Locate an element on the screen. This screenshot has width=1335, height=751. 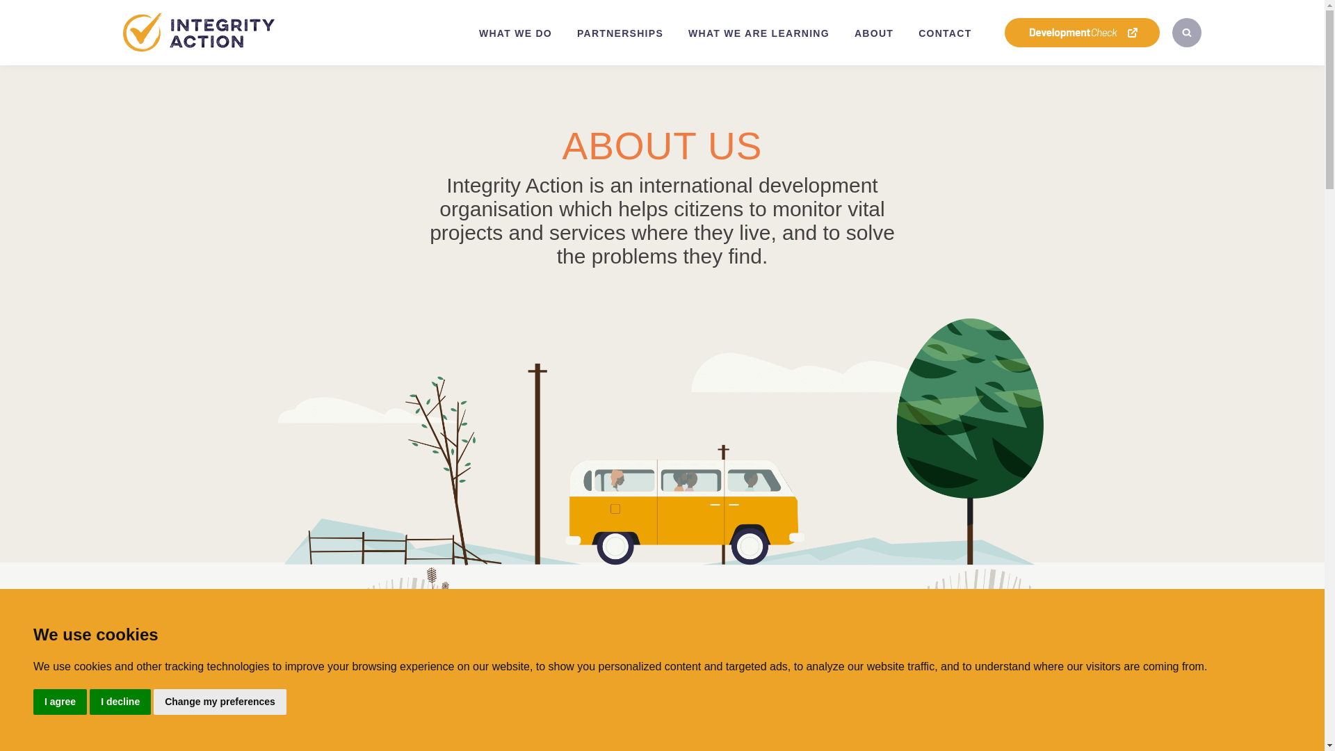
Change my preferences is located at coordinates (220, 702).